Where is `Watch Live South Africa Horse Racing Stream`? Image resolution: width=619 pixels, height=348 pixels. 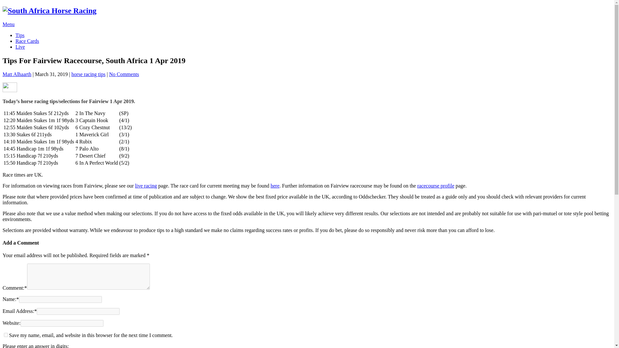 Watch Live South Africa Horse Racing Stream is located at coordinates (20, 47).